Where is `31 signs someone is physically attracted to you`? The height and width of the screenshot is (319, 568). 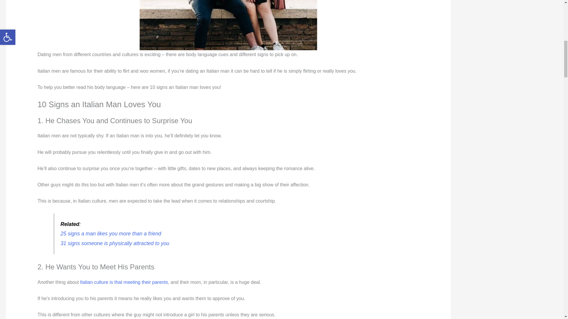
31 signs someone is physically attracted to you is located at coordinates (115, 243).